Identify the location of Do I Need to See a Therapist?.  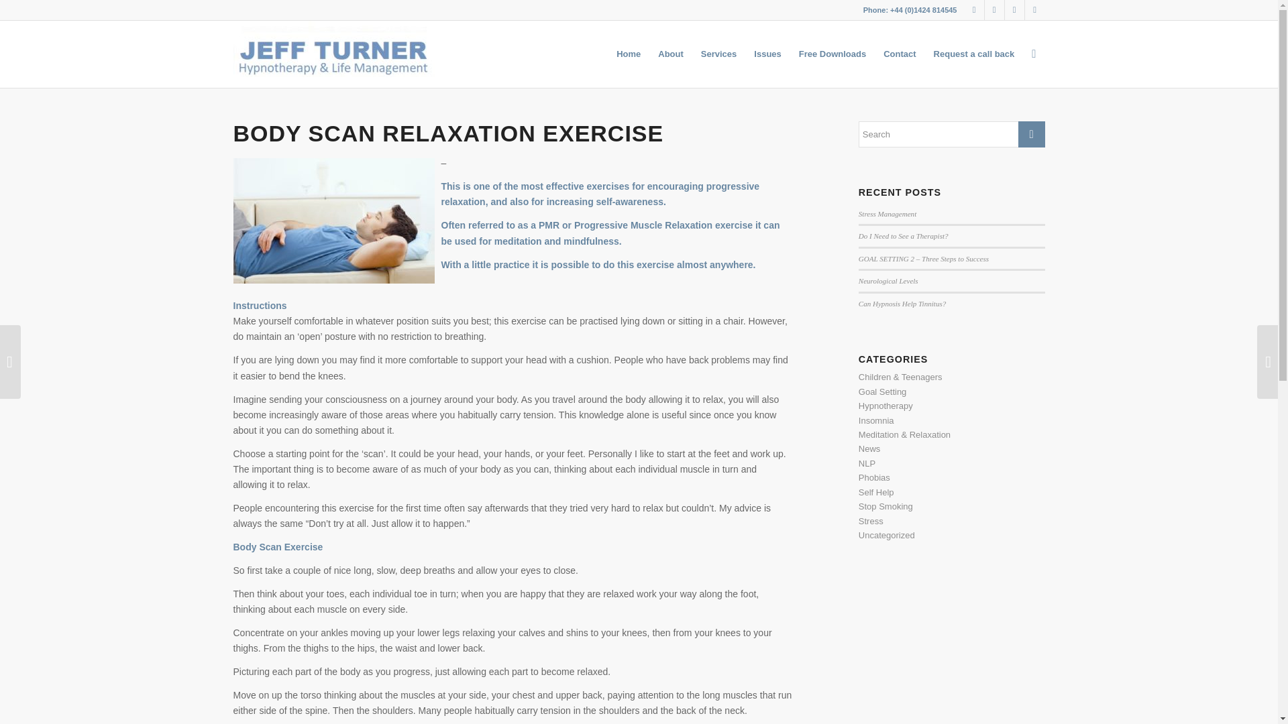
(903, 235).